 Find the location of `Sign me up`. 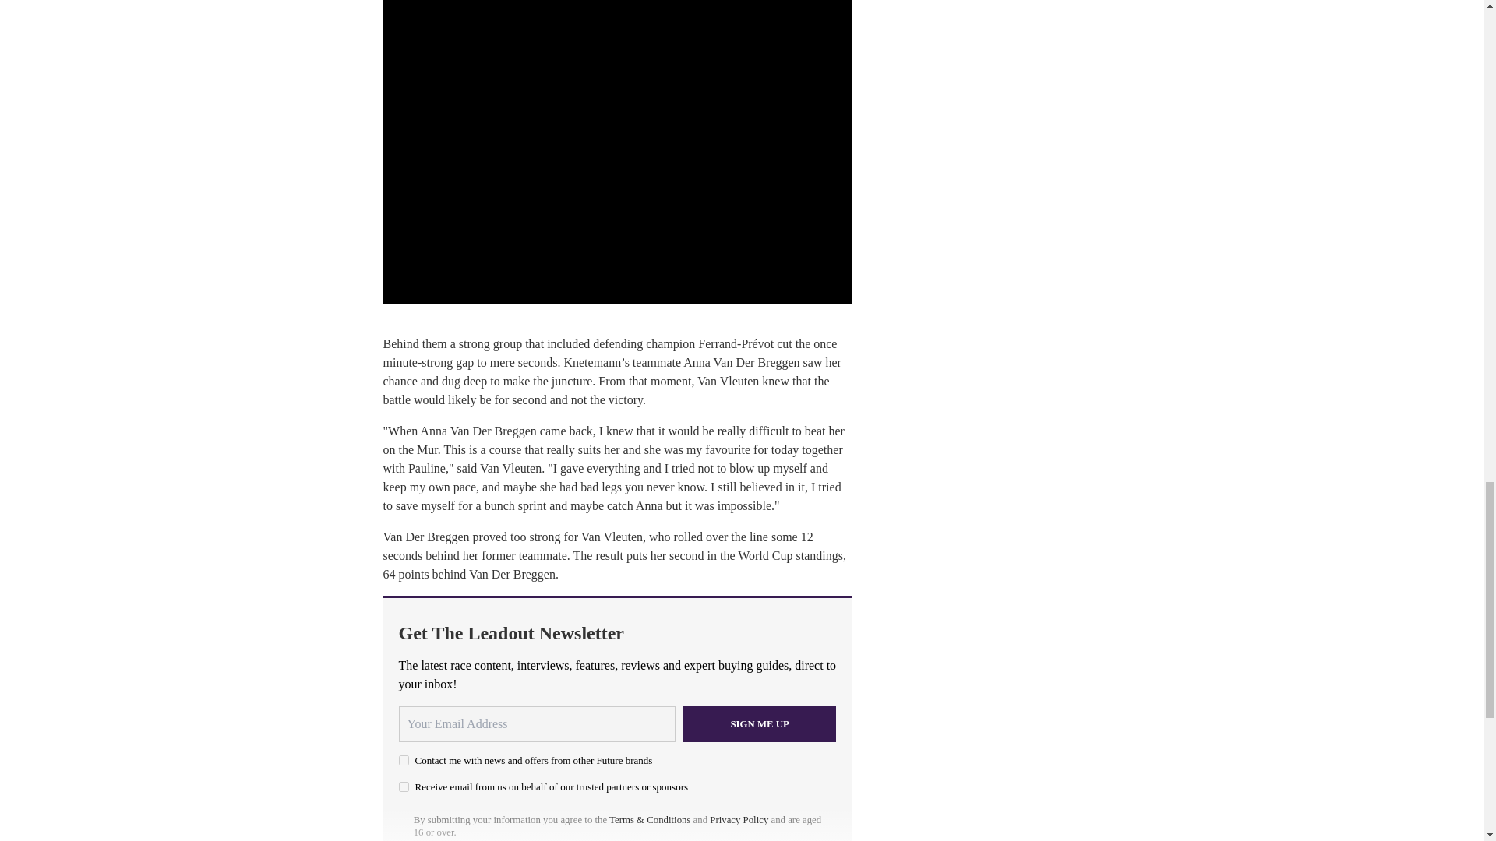

Sign me up is located at coordinates (760, 724).